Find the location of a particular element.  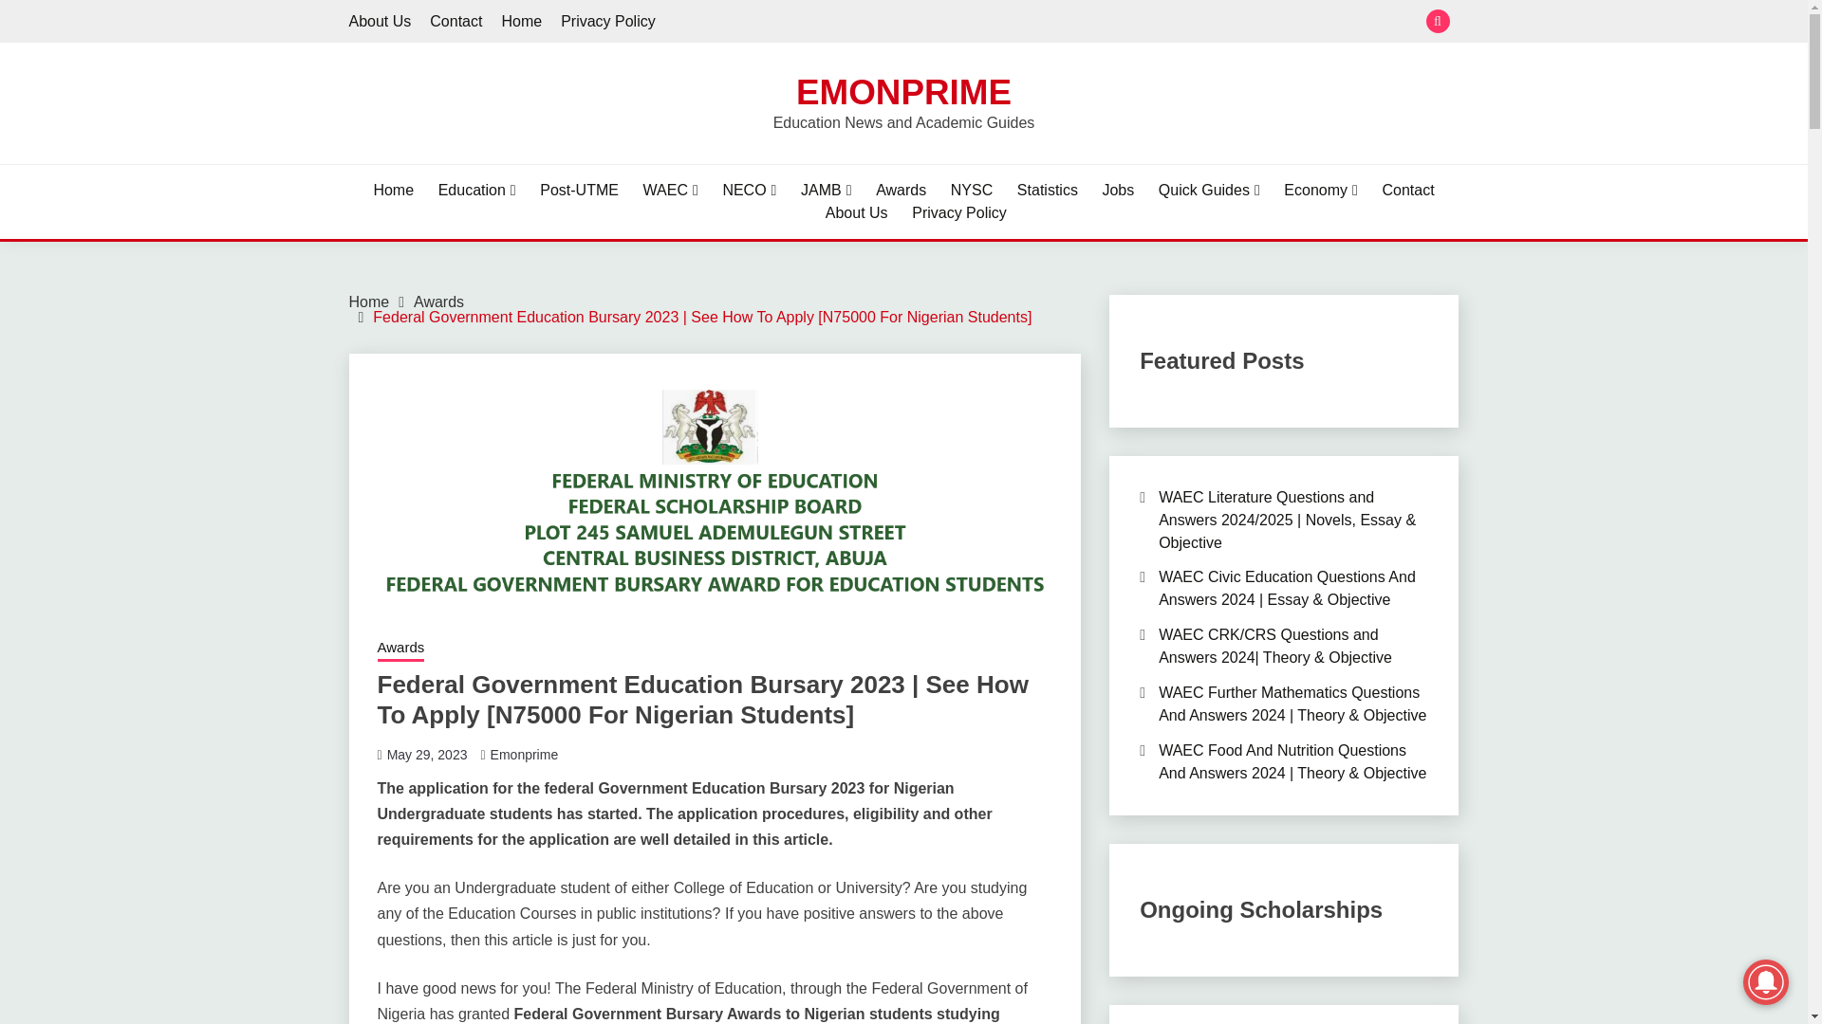

Statistics is located at coordinates (1048, 190).